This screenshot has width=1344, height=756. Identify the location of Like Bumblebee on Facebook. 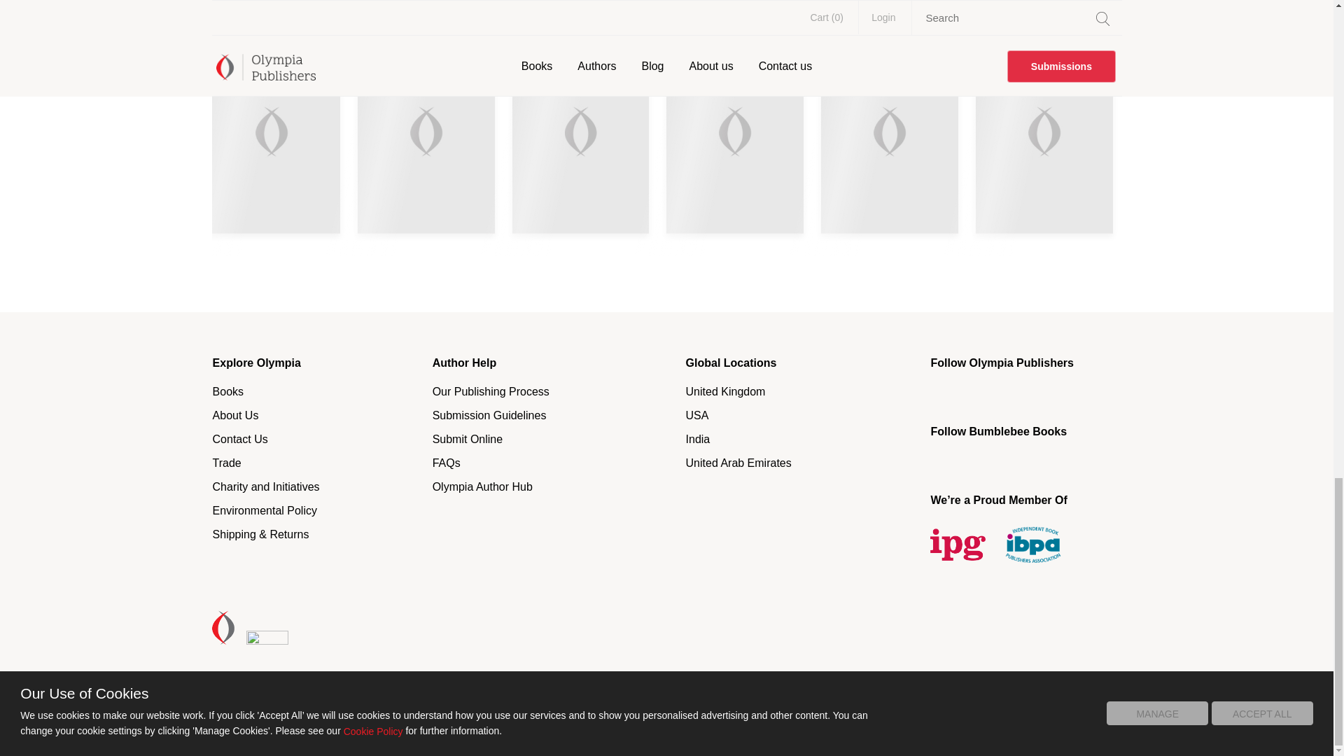
(938, 462).